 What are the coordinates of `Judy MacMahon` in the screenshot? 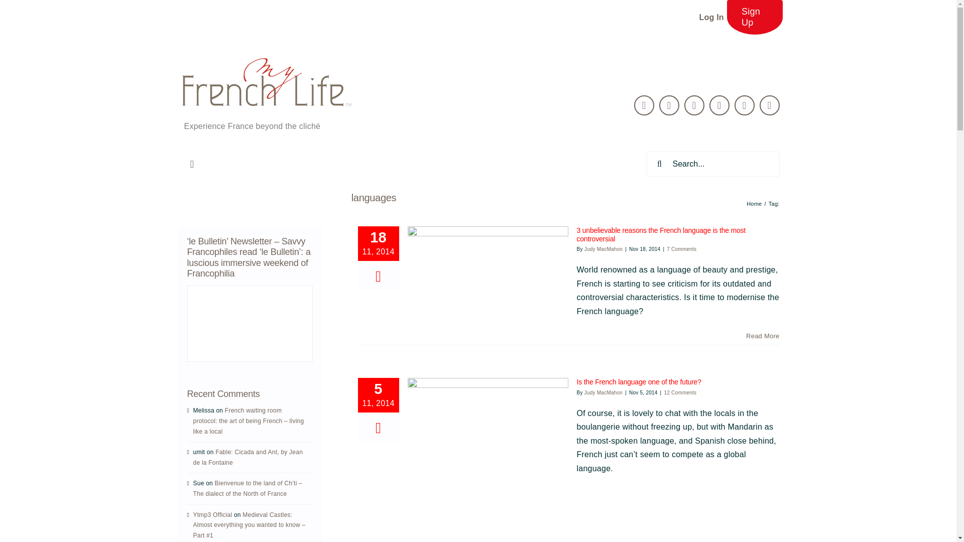 It's located at (604, 392).